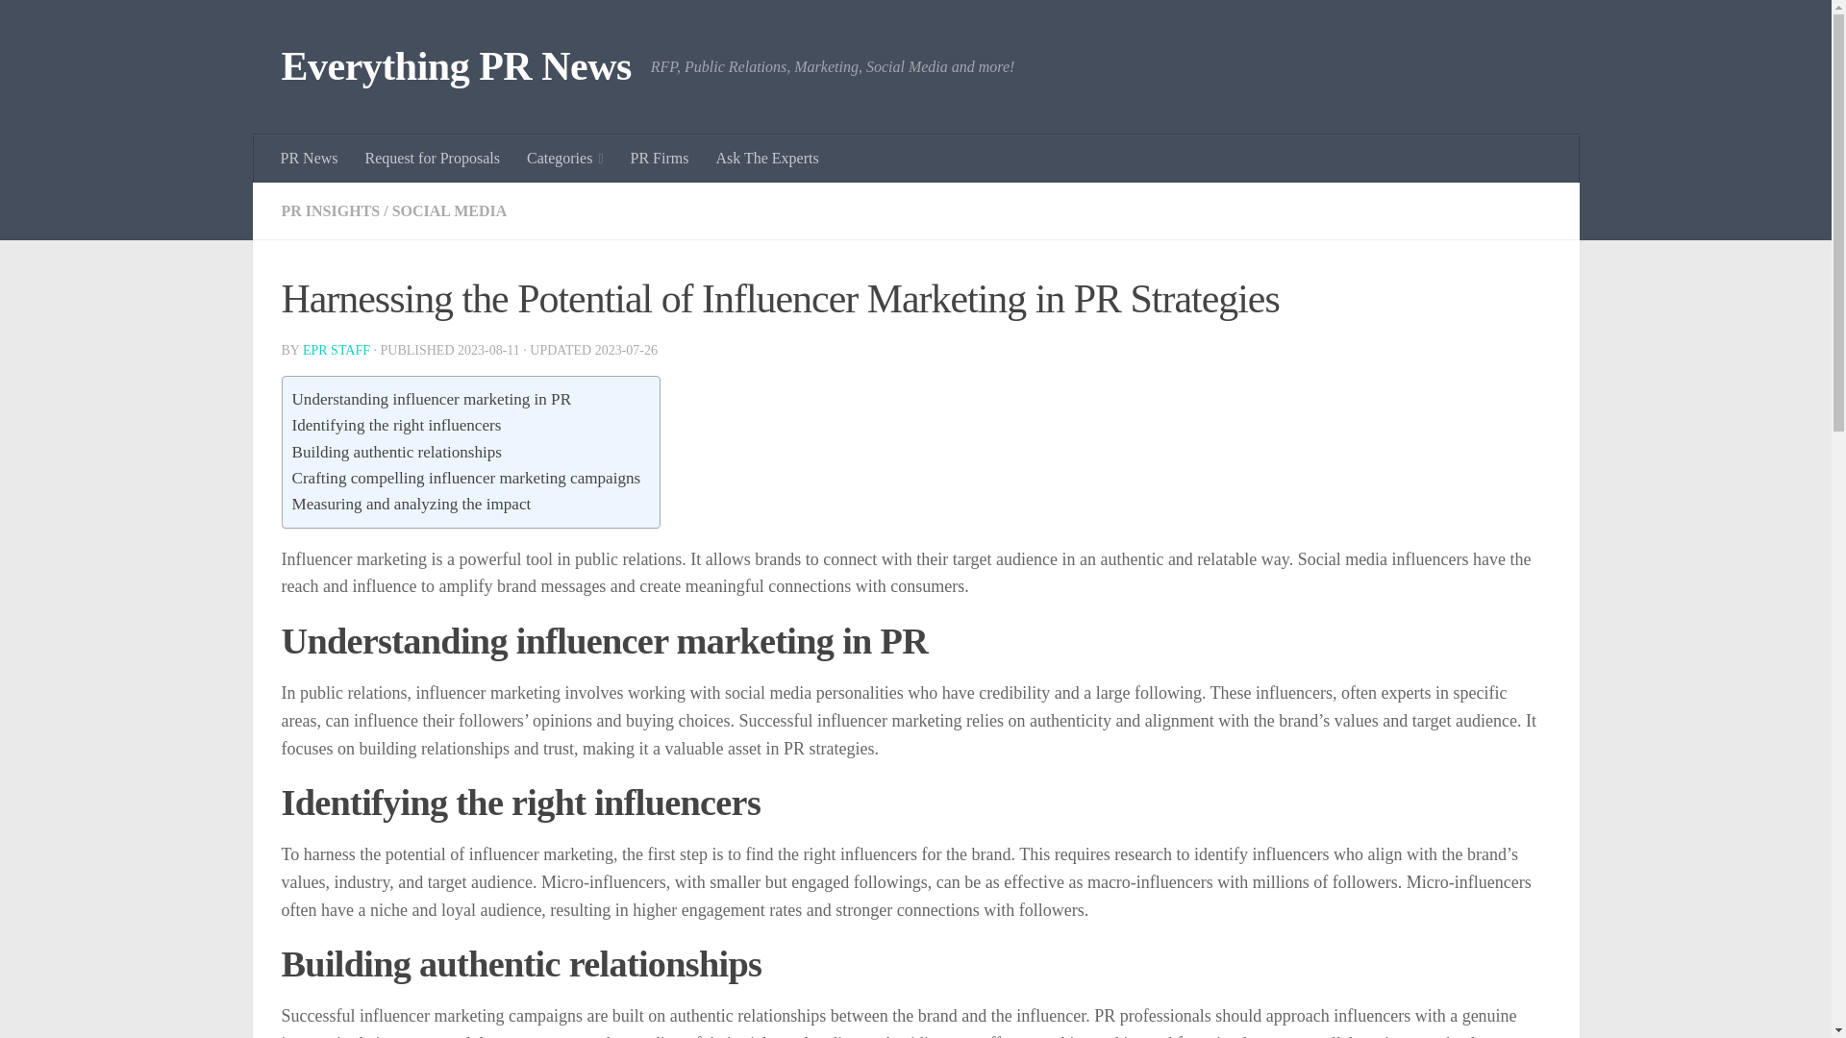  Describe the element at coordinates (337, 350) in the screenshot. I see `Posts by EPR Staff` at that location.